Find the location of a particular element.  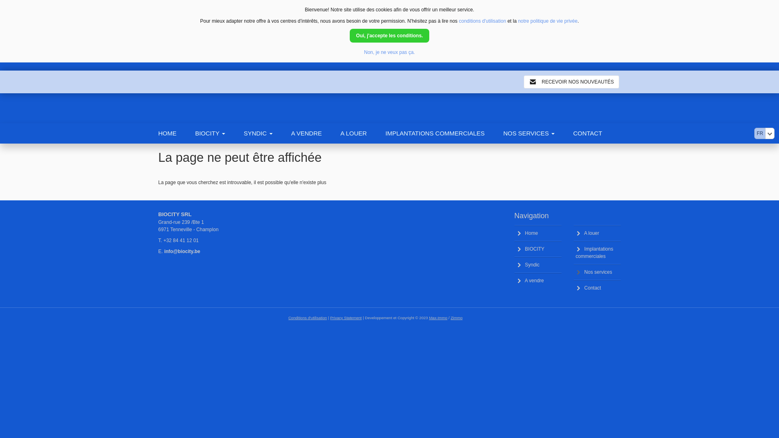

BIOCITY is located at coordinates (219, 133).